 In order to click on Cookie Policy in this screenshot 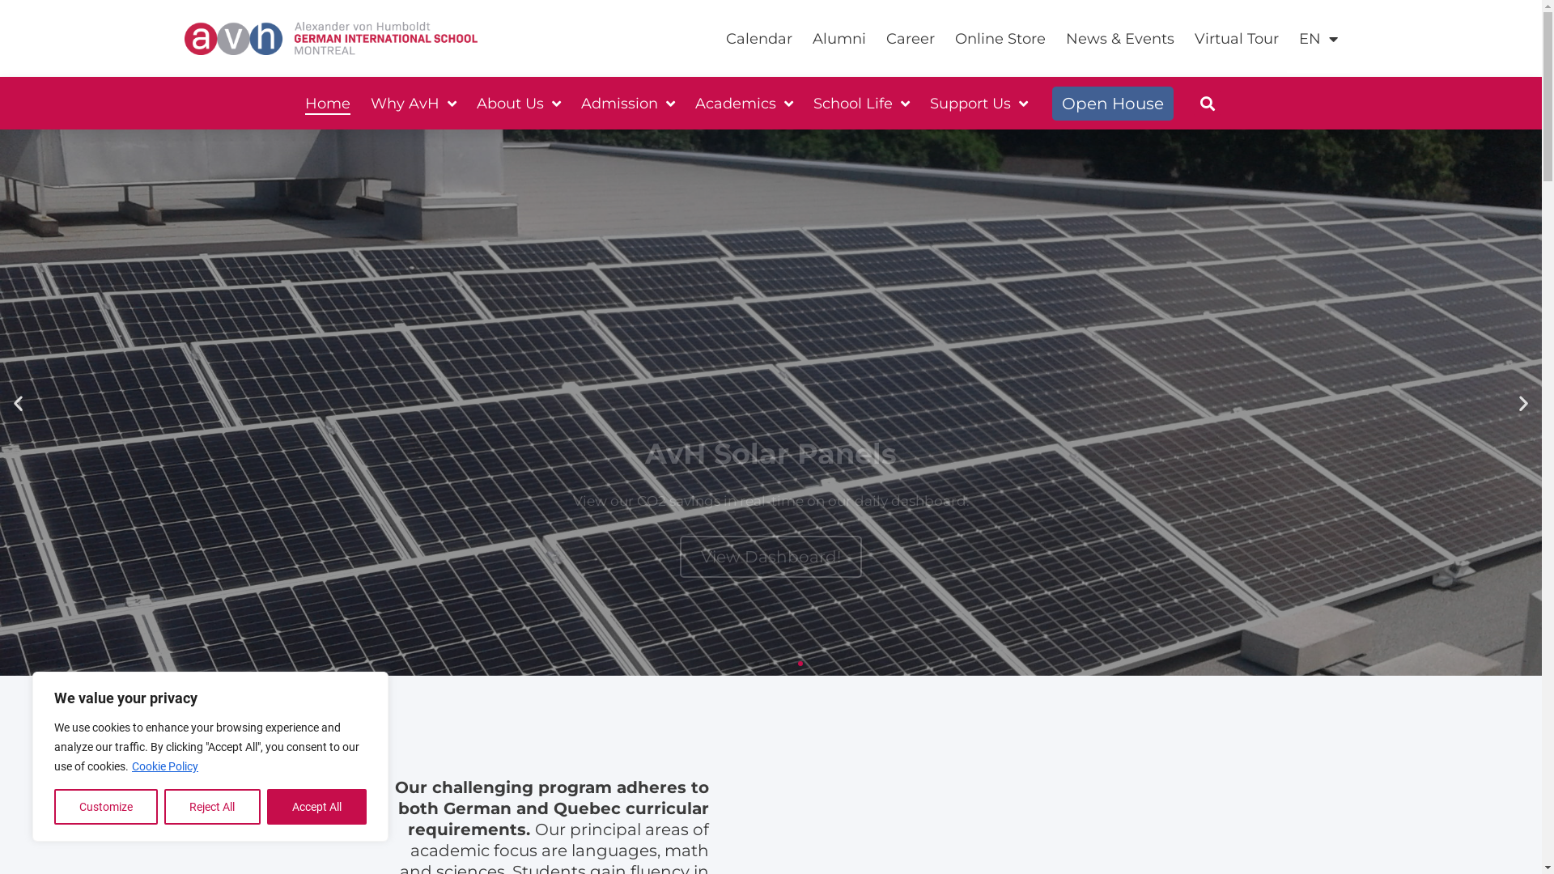, I will do `click(165, 766)`.